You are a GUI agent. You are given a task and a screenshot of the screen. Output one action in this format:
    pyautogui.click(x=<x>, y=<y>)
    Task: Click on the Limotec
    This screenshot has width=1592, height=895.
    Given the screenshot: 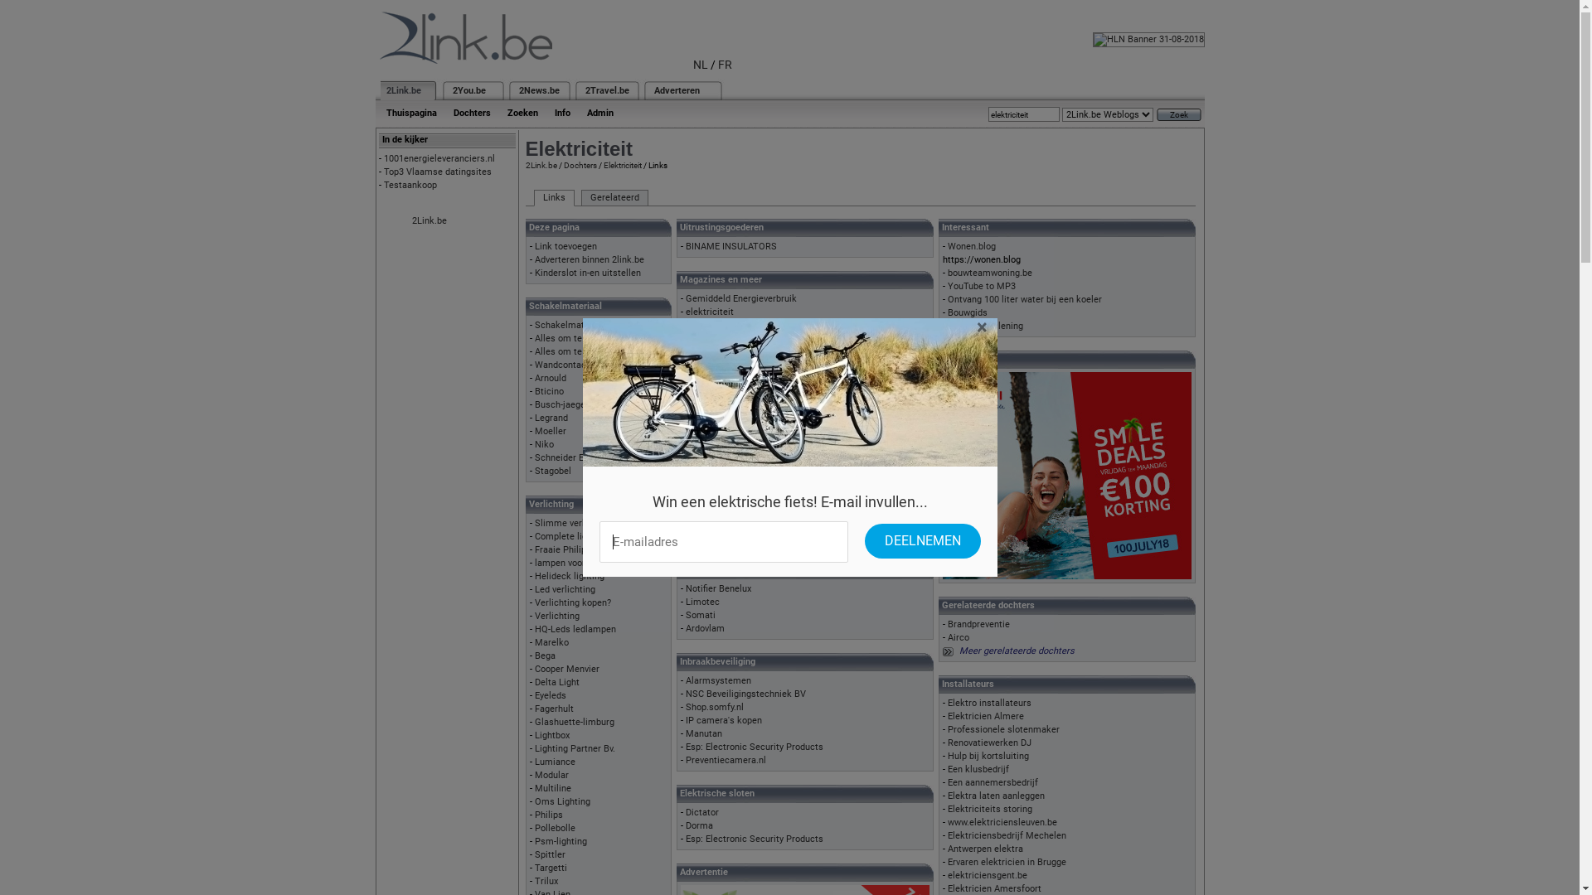 What is the action you would take?
    pyautogui.click(x=701, y=602)
    